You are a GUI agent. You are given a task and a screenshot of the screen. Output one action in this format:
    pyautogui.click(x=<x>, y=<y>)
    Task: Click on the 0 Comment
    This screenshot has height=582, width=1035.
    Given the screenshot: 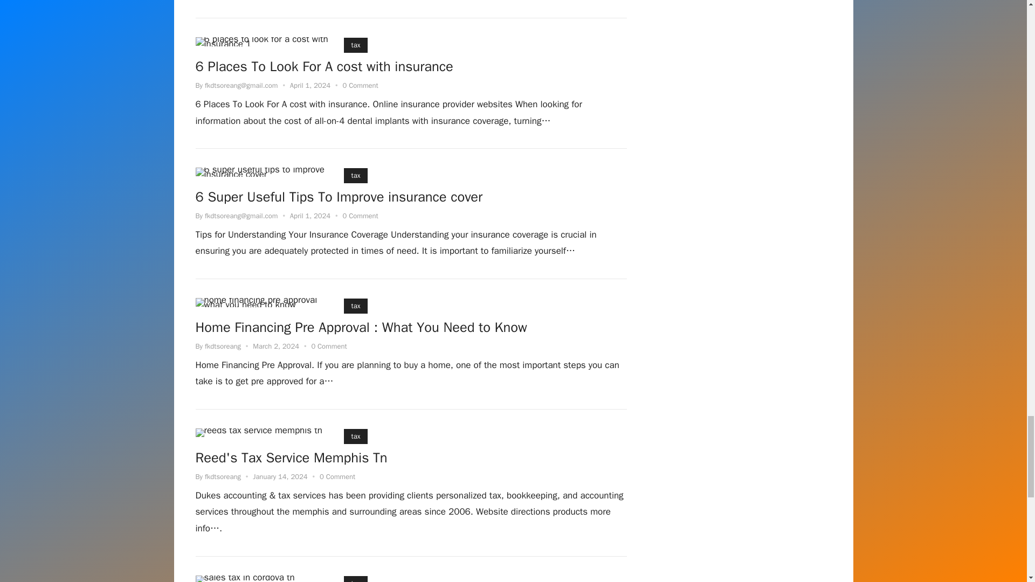 What is the action you would take?
    pyautogui.click(x=329, y=346)
    